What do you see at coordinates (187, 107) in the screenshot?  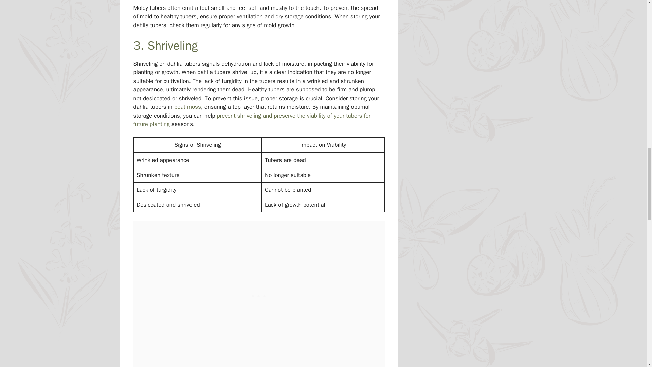 I see `peat moss` at bounding box center [187, 107].